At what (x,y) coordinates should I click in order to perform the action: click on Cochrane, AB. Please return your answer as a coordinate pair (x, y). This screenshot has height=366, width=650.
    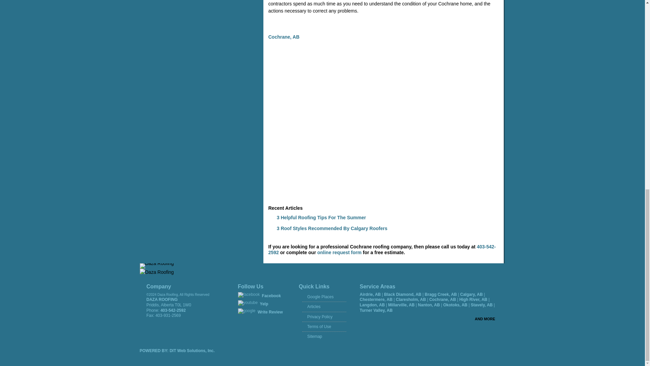
    Looking at the image, I should click on (283, 37).